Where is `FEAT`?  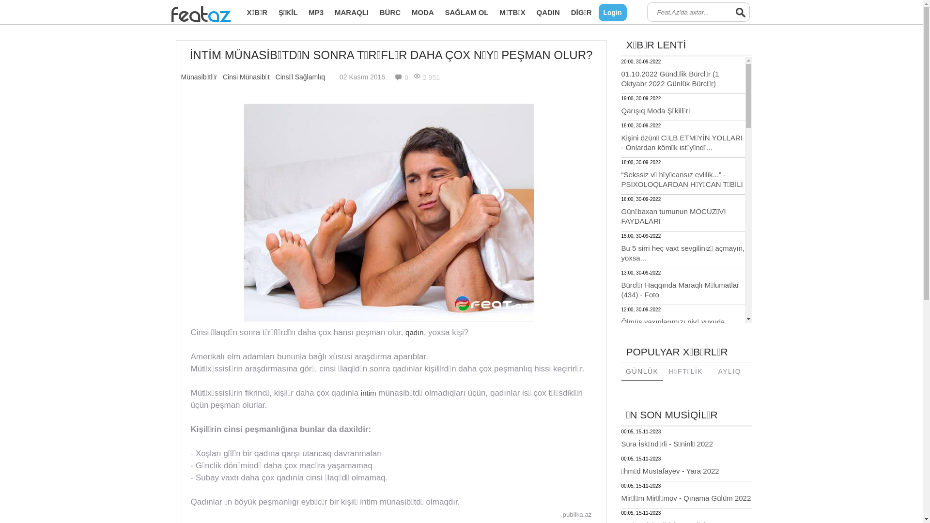 FEAT is located at coordinates (190, 15).